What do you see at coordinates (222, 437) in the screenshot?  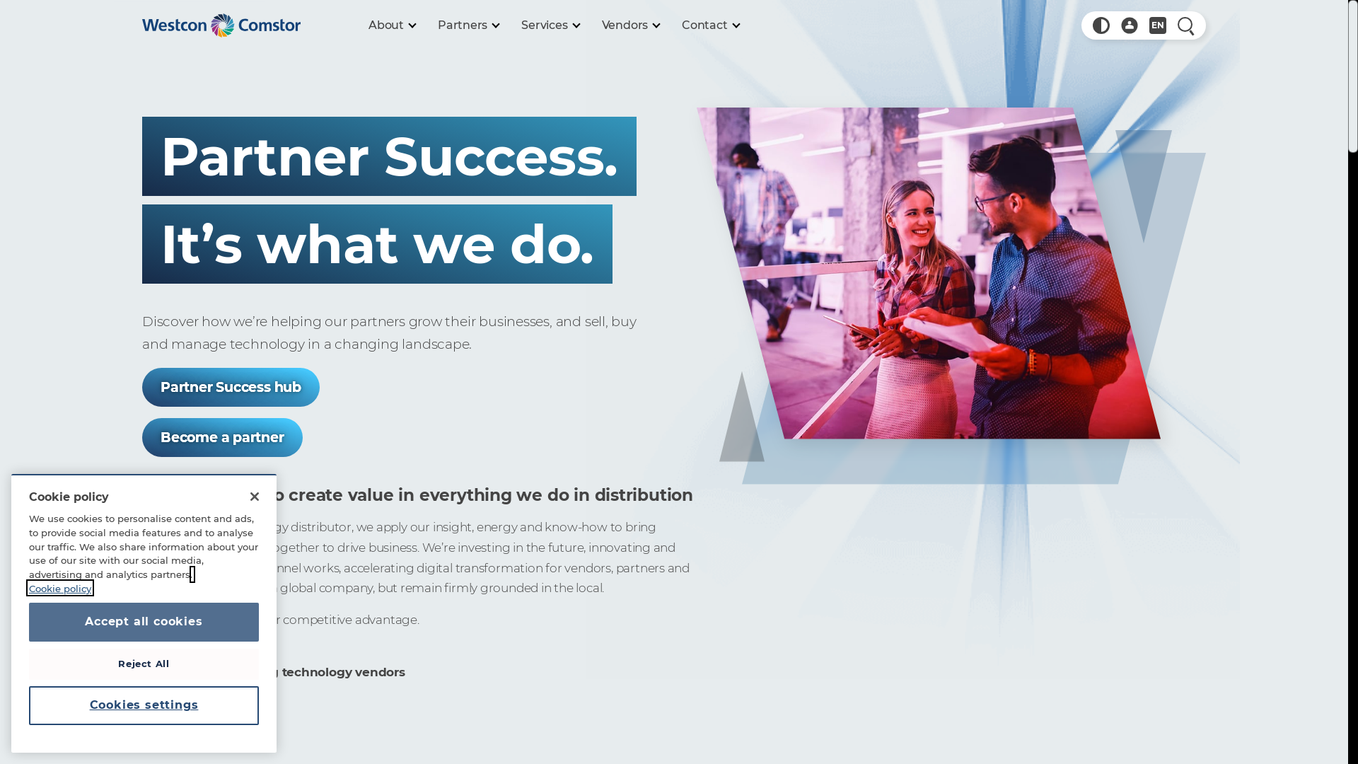 I see `Become a partner` at bounding box center [222, 437].